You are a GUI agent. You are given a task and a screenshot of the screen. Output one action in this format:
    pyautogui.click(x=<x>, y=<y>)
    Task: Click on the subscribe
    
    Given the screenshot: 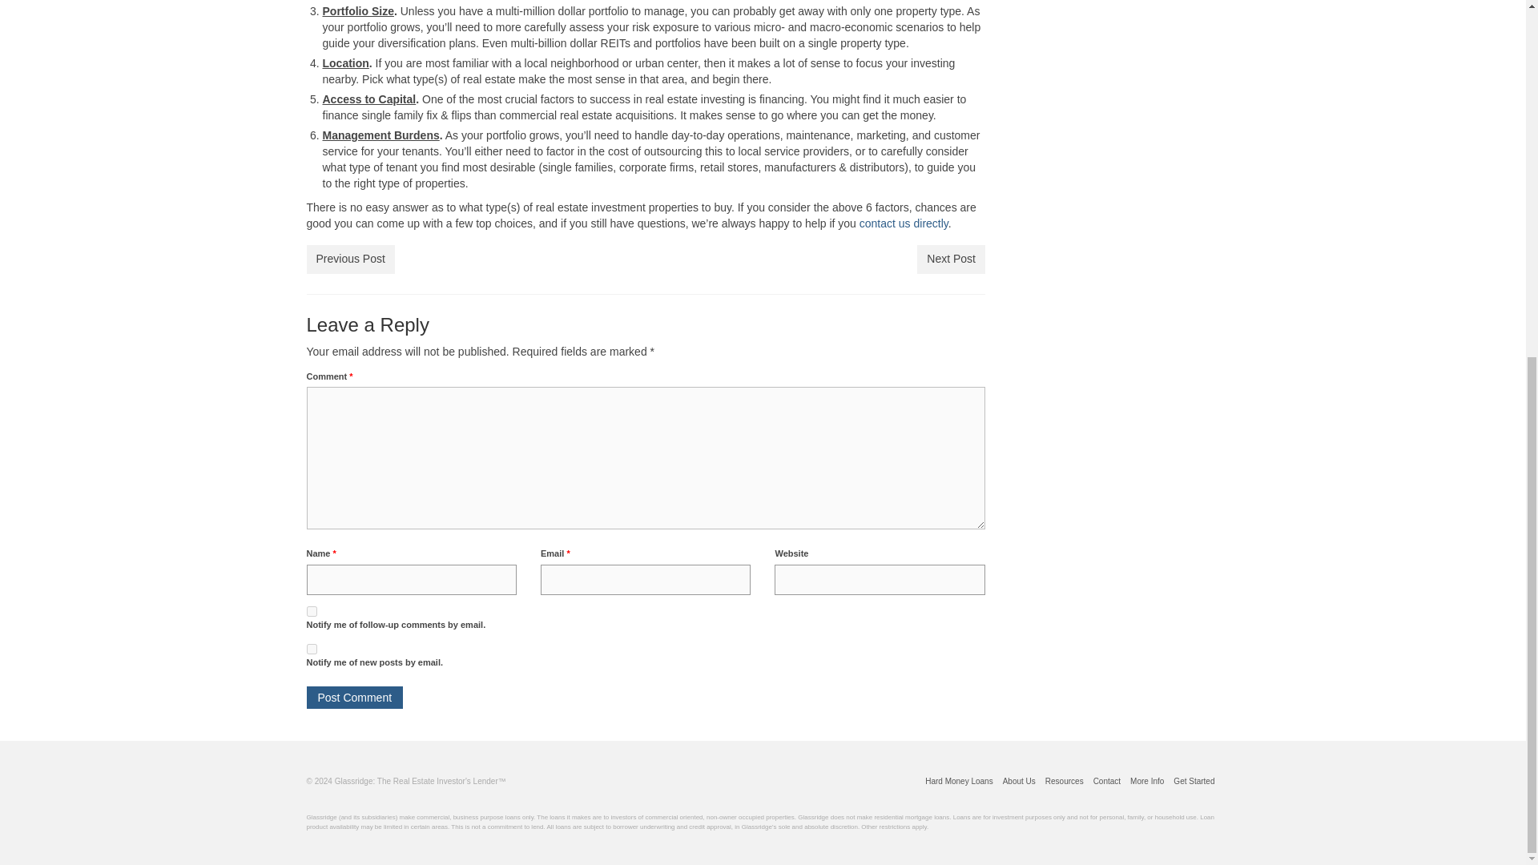 What is the action you would take?
    pyautogui.click(x=311, y=612)
    